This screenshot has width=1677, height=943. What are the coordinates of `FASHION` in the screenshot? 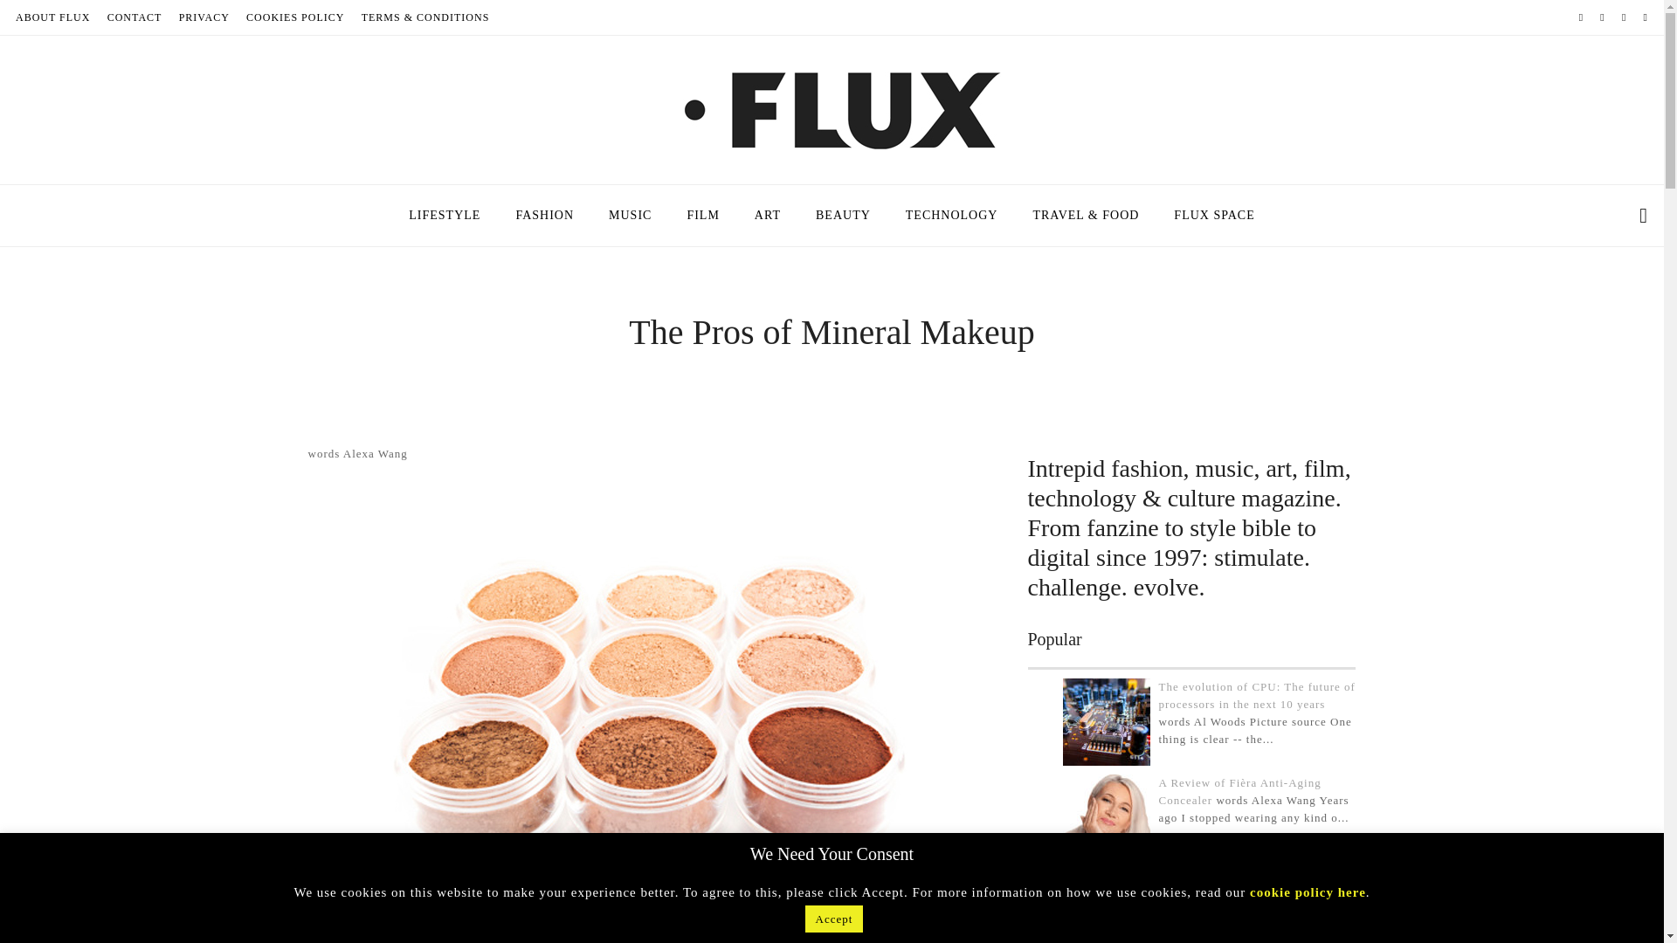 It's located at (545, 215).